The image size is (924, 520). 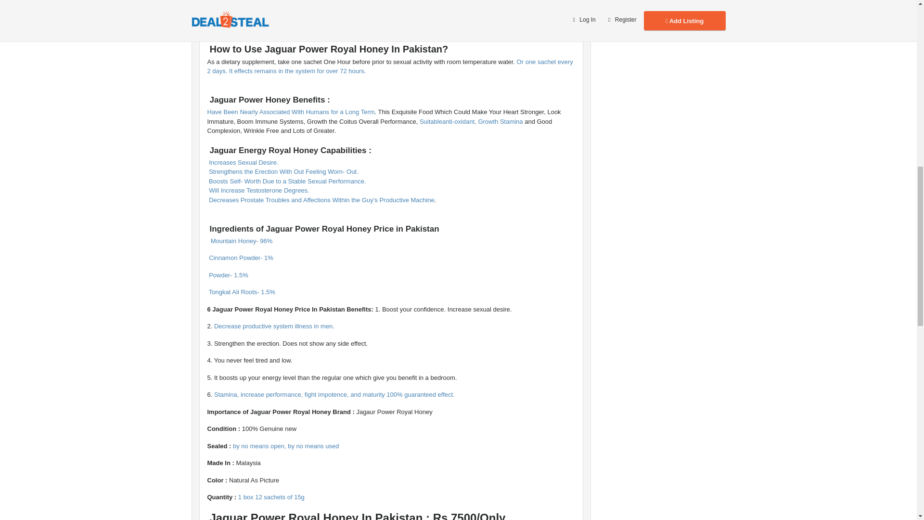 I want to click on Will Increase Testosterone Degrees. , so click(x=259, y=190).